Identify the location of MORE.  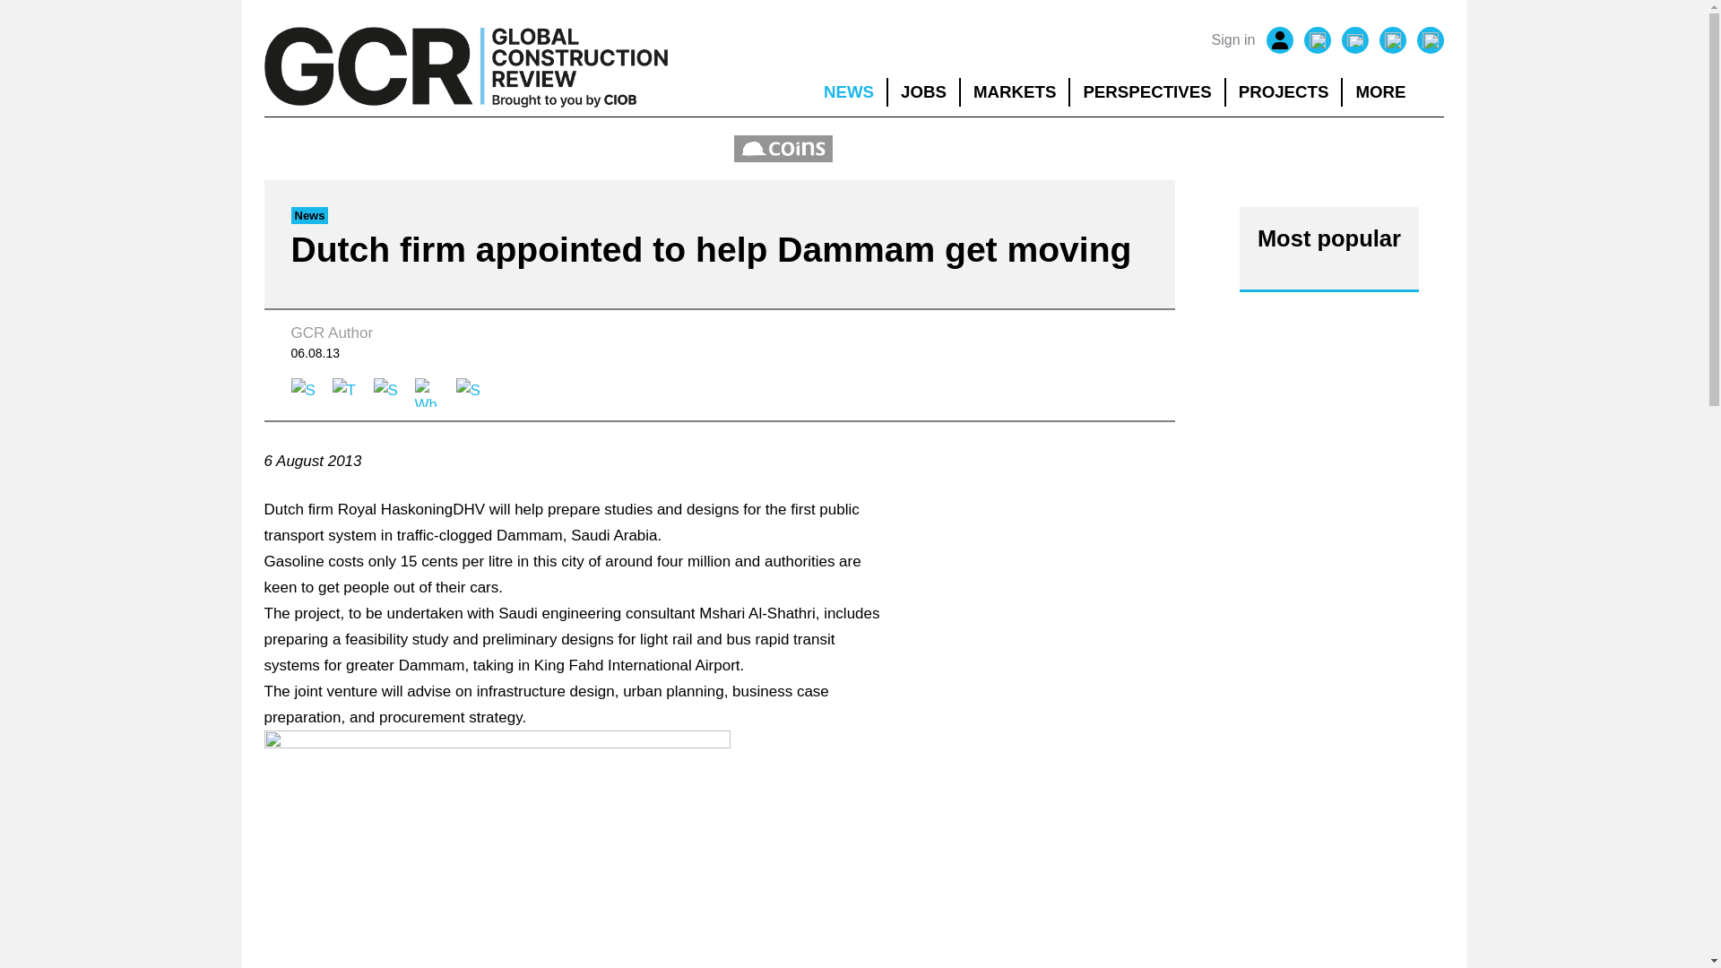
(1393, 91).